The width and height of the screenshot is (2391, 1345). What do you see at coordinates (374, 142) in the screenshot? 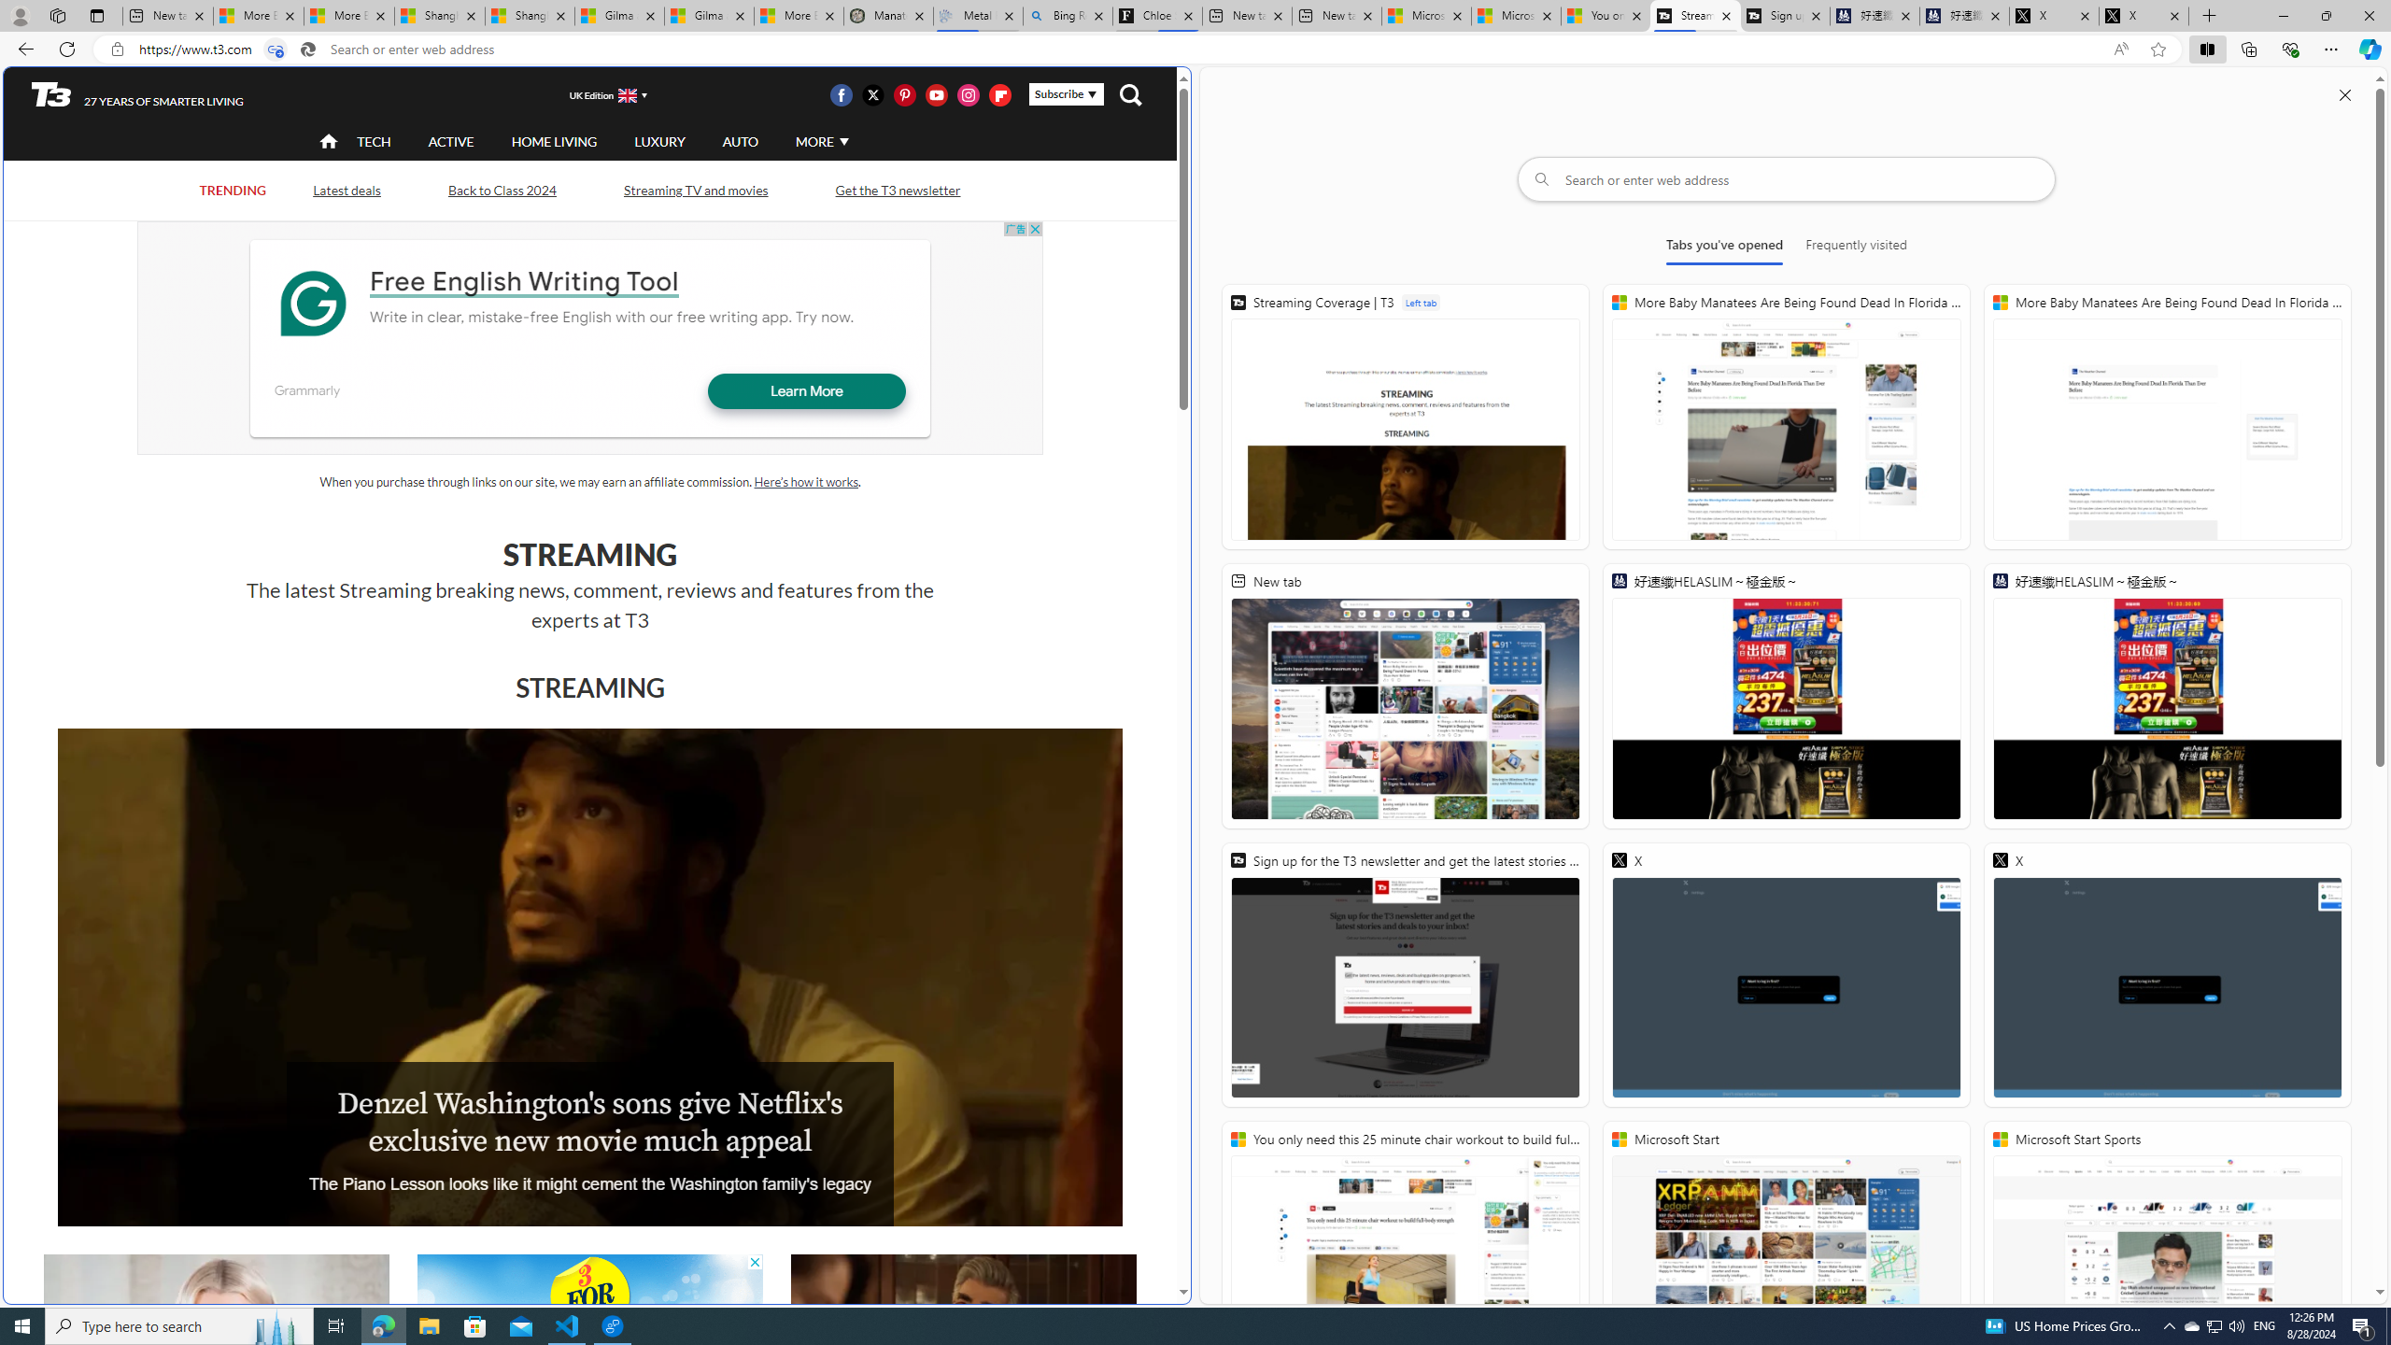
I see `TECH` at bounding box center [374, 142].